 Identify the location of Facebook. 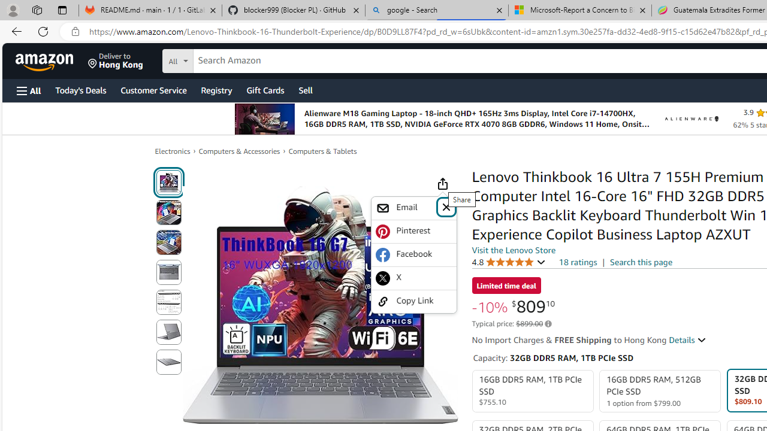
(413, 255).